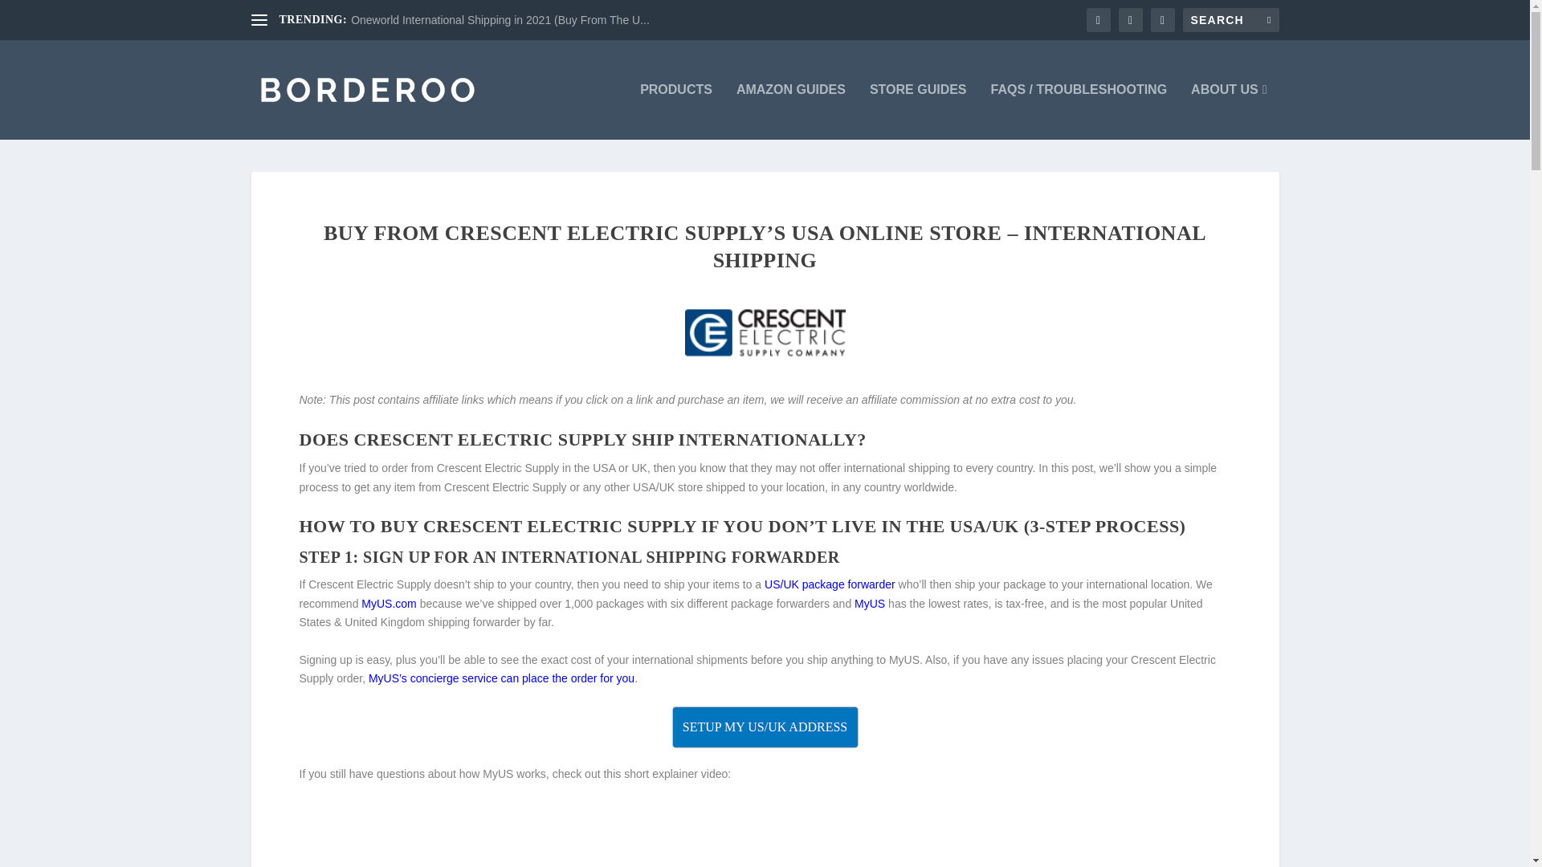 The height and width of the screenshot is (867, 1542). I want to click on PRODUCTS, so click(676, 111).